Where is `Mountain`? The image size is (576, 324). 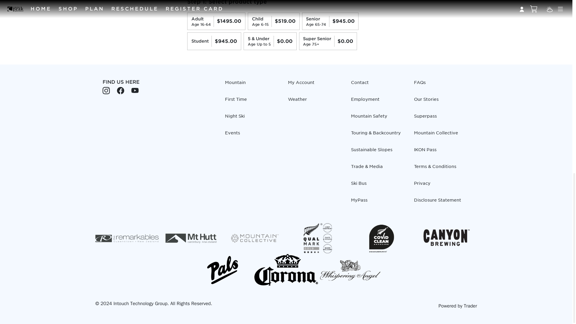 Mountain is located at coordinates (253, 85).